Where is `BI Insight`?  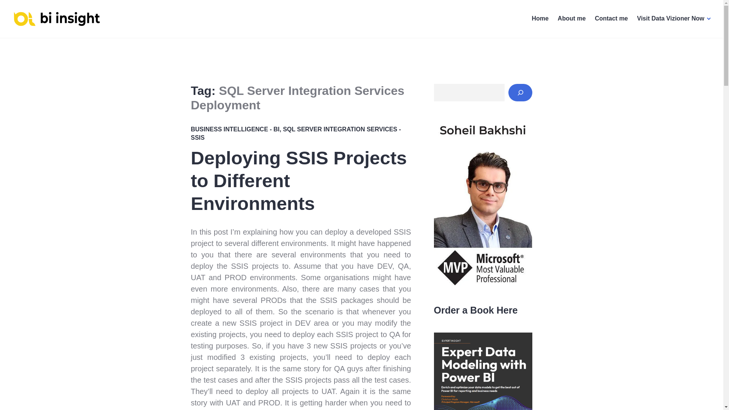
BI Insight is located at coordinates (33, 37).